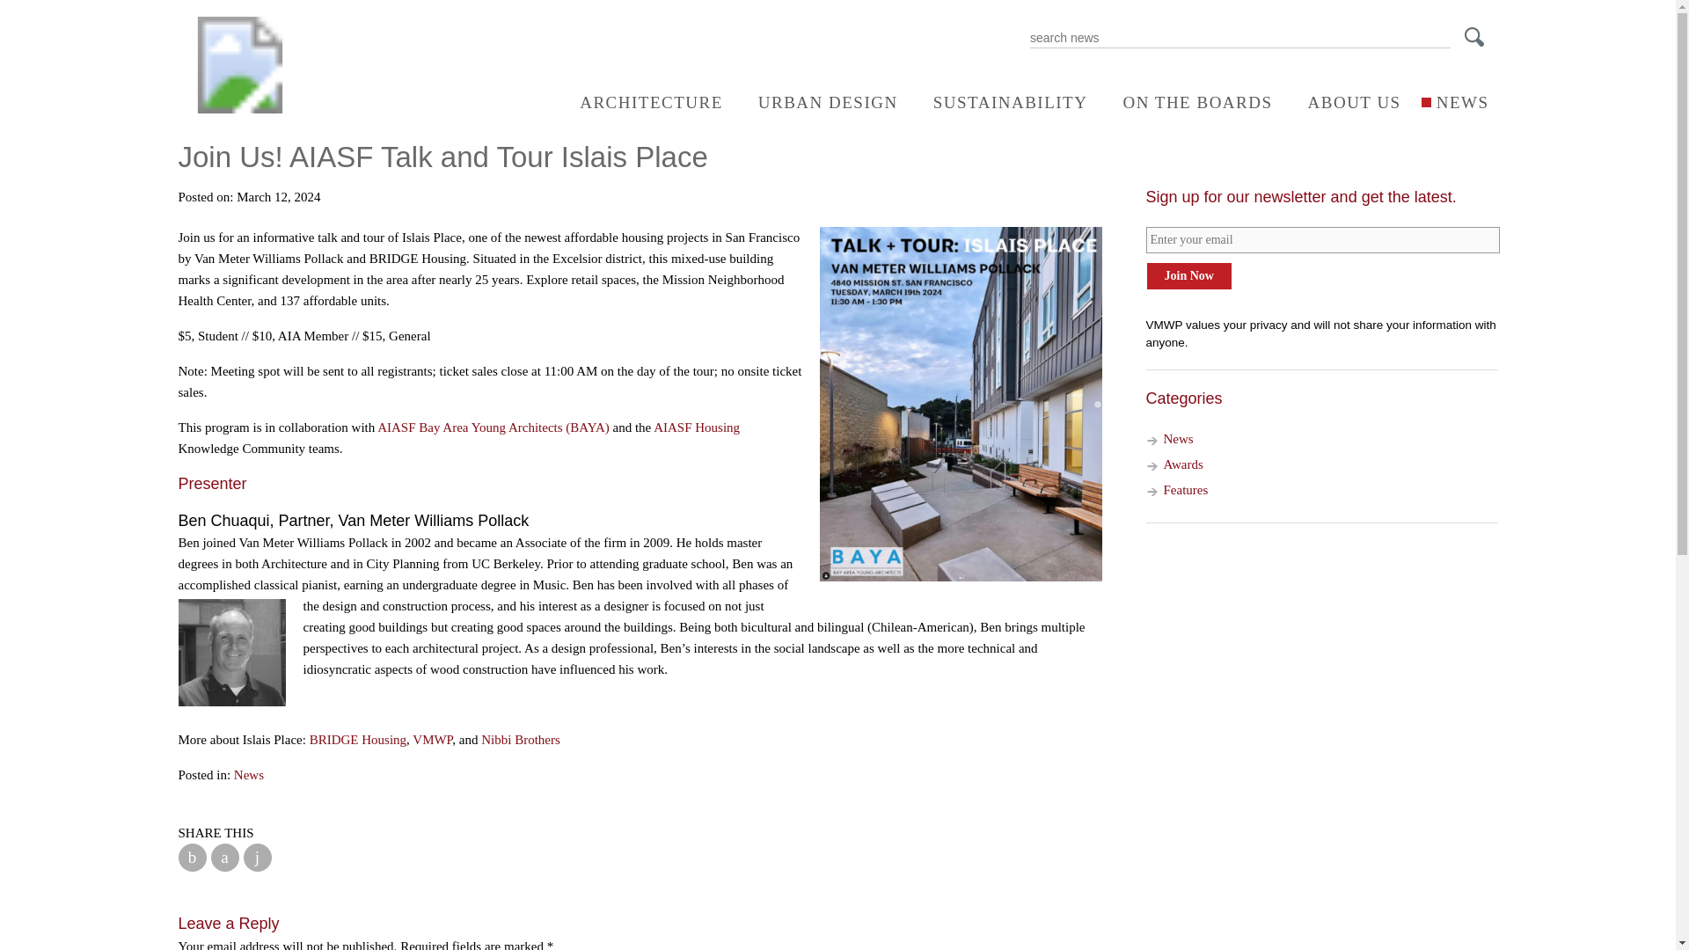 This screenshot has width=1689, height=950. I want to click on VMWP, so click(432, 739).